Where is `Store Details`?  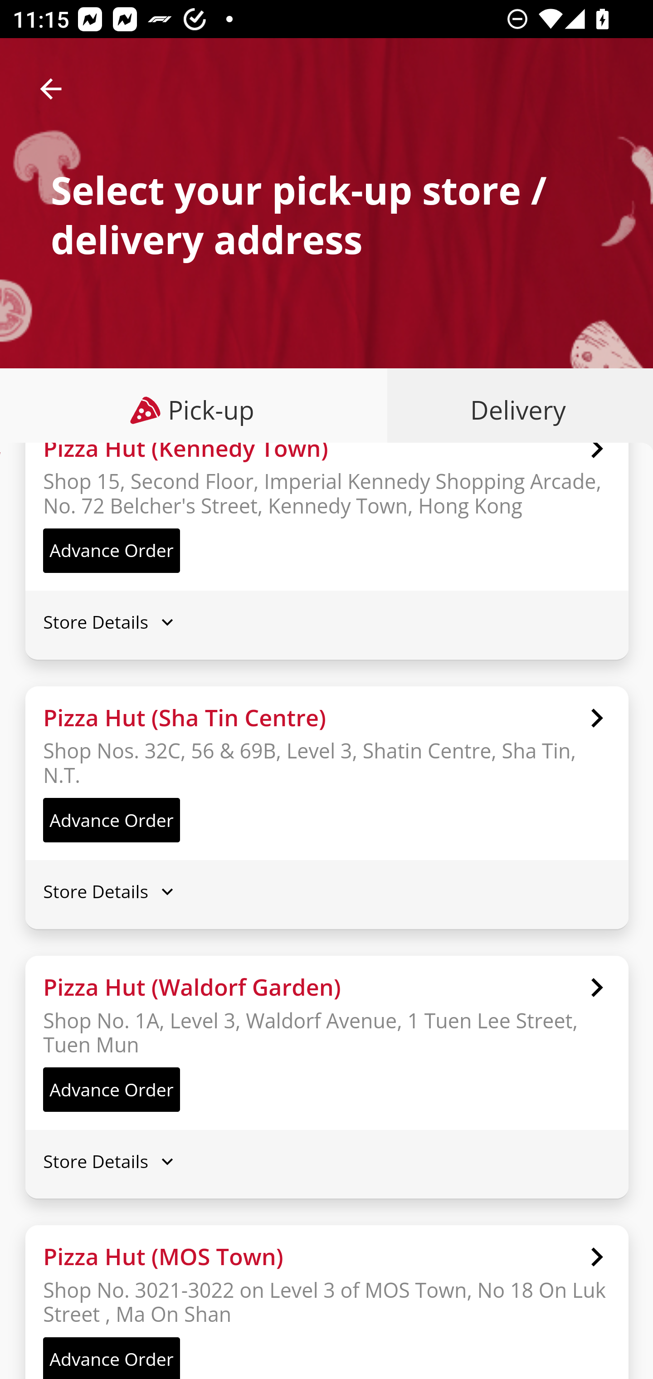
Store Details is located at coordinates (326, 1162).